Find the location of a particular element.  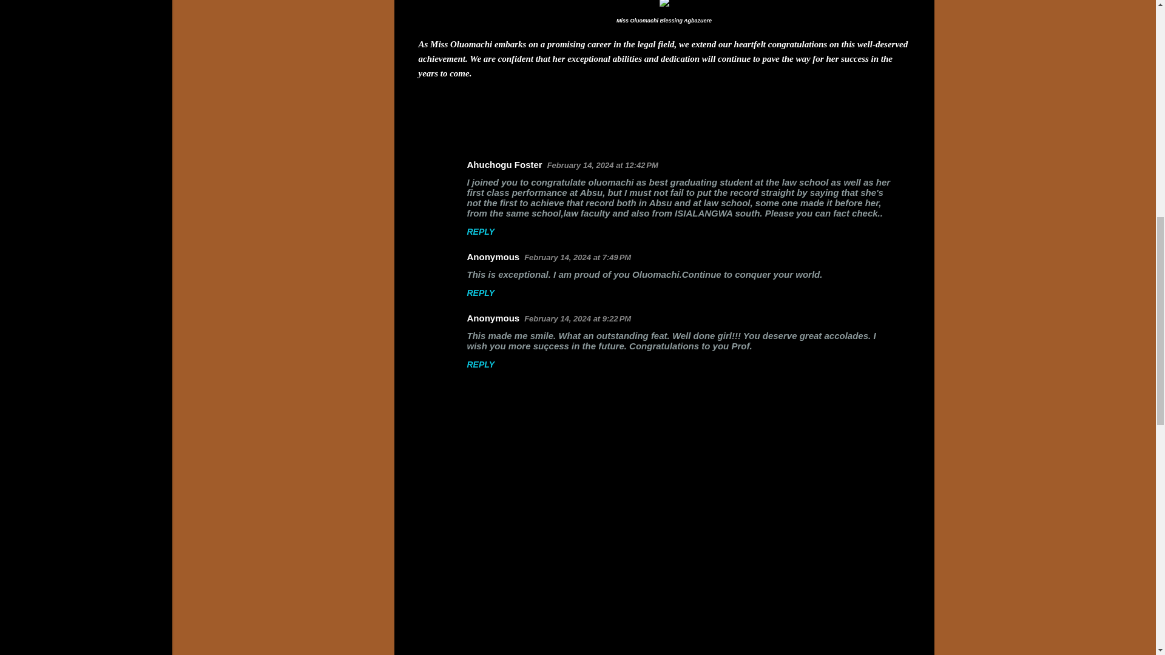

REPLY is located at coordinates (481, 293).